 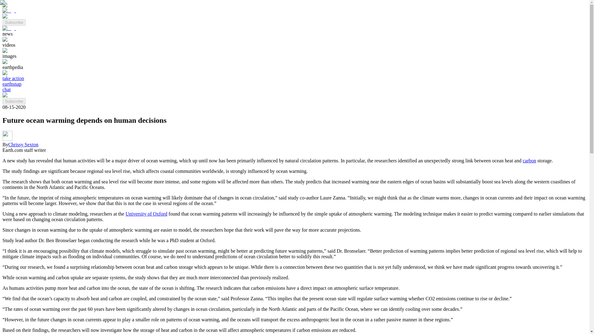 What do you see at coordinates (14, 101) in the screenshot?
I see `Subscribe` at bounding box center [14, 101].